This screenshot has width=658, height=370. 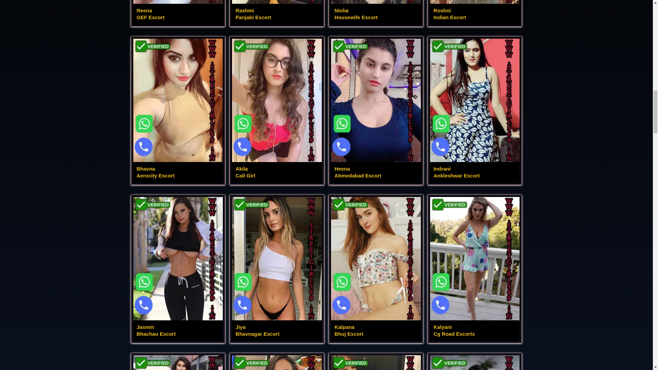 What do you see at coordinates (178, 362) in the screenshot?
I see `gandhinagar Escorts` at bounding box center [178, 362].